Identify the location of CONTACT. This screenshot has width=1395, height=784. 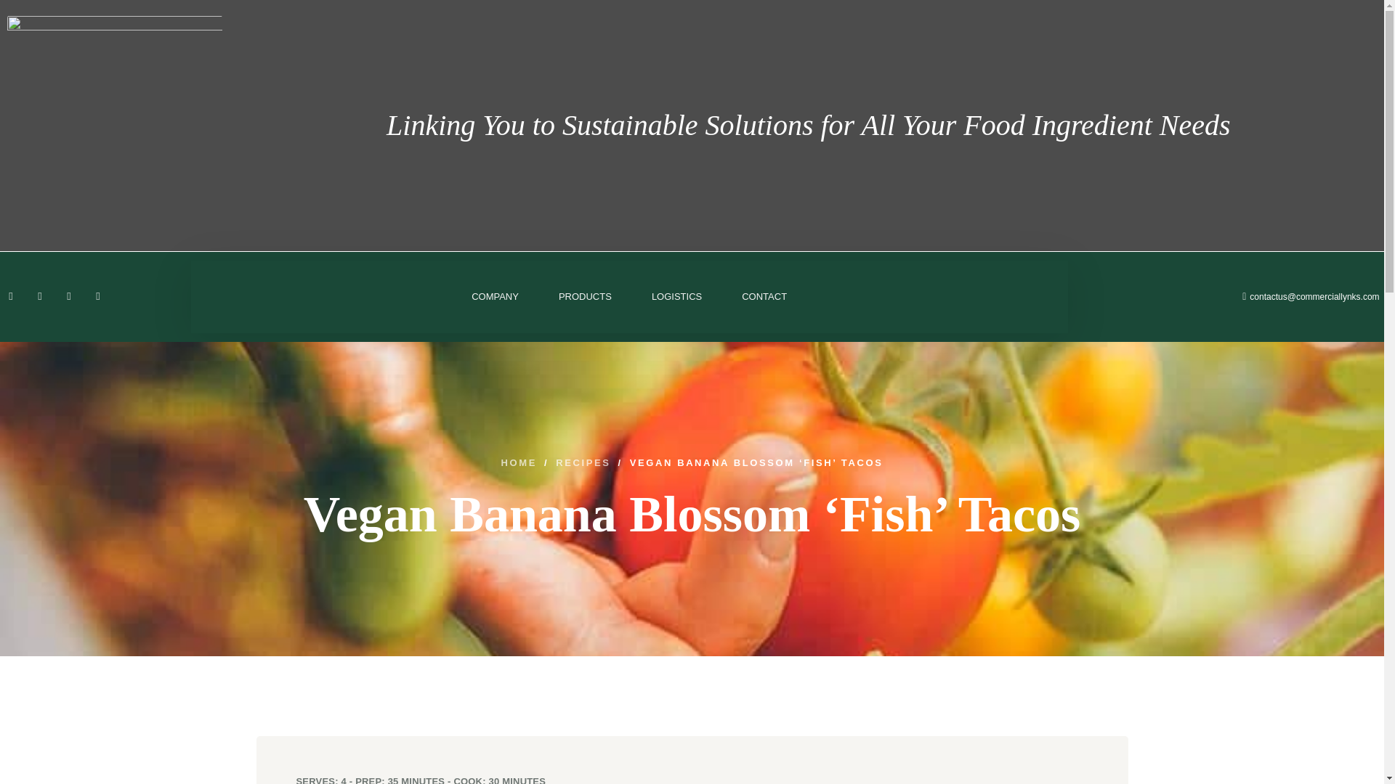
(764, 296).